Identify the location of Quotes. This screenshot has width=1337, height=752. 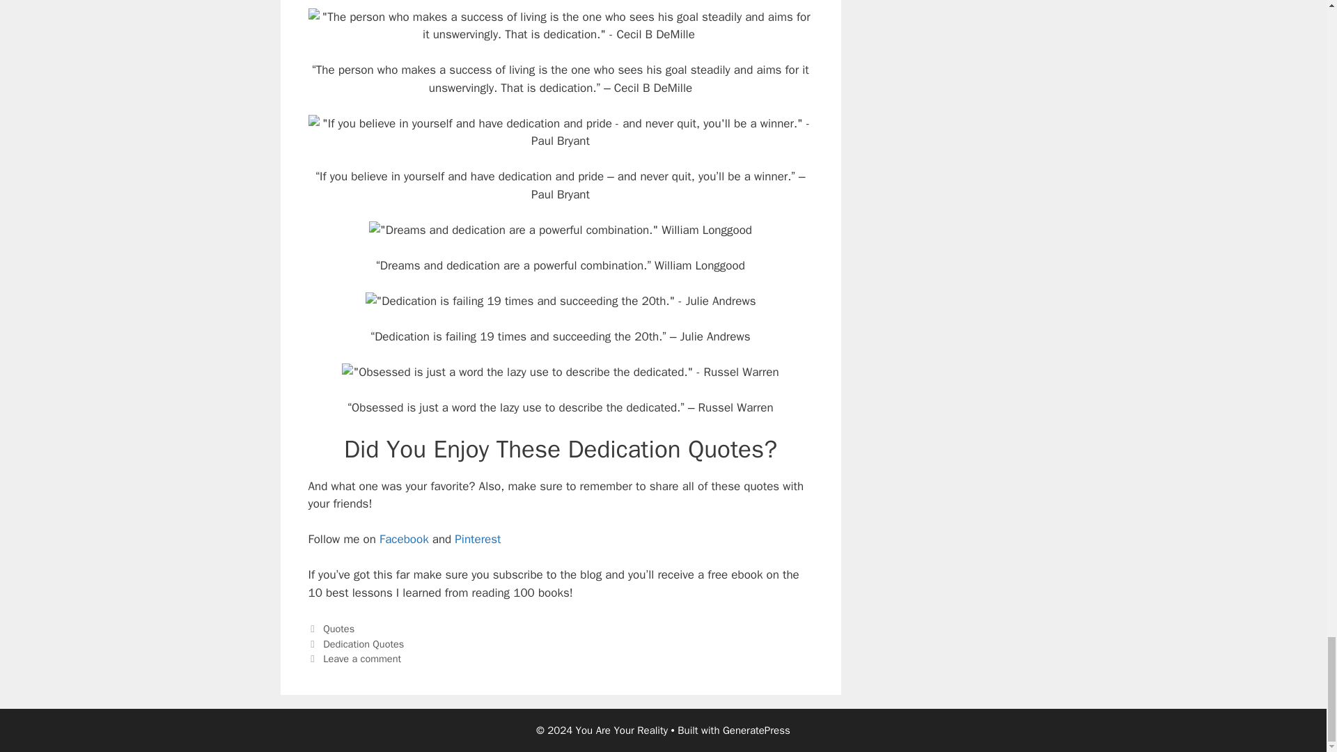
(338, 628).